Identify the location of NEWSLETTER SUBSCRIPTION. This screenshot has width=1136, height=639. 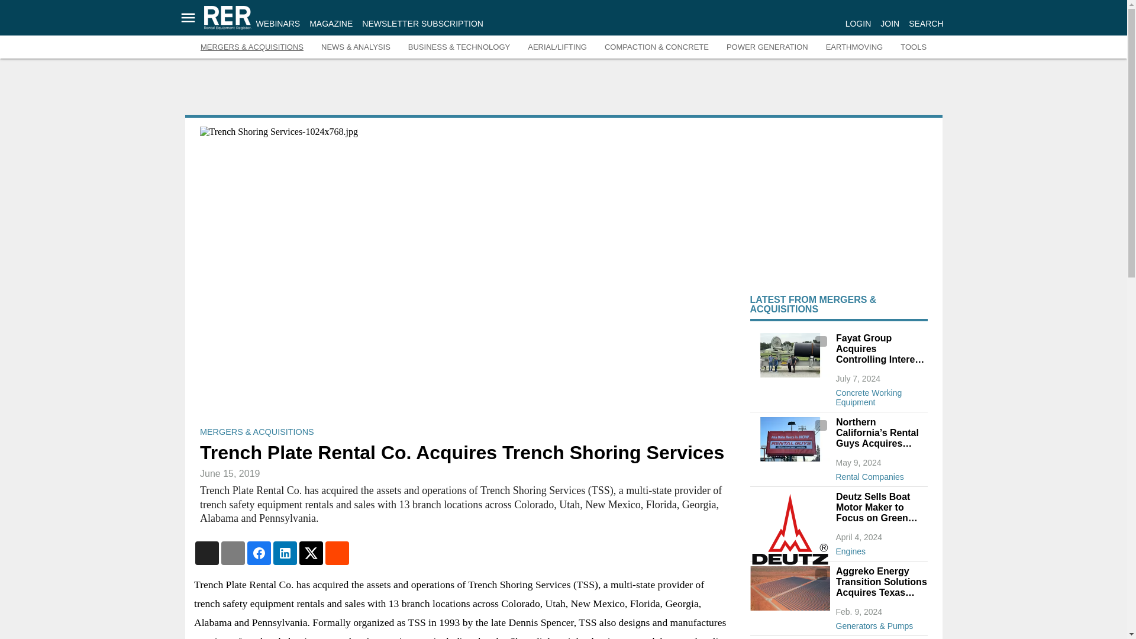
(422, 24).